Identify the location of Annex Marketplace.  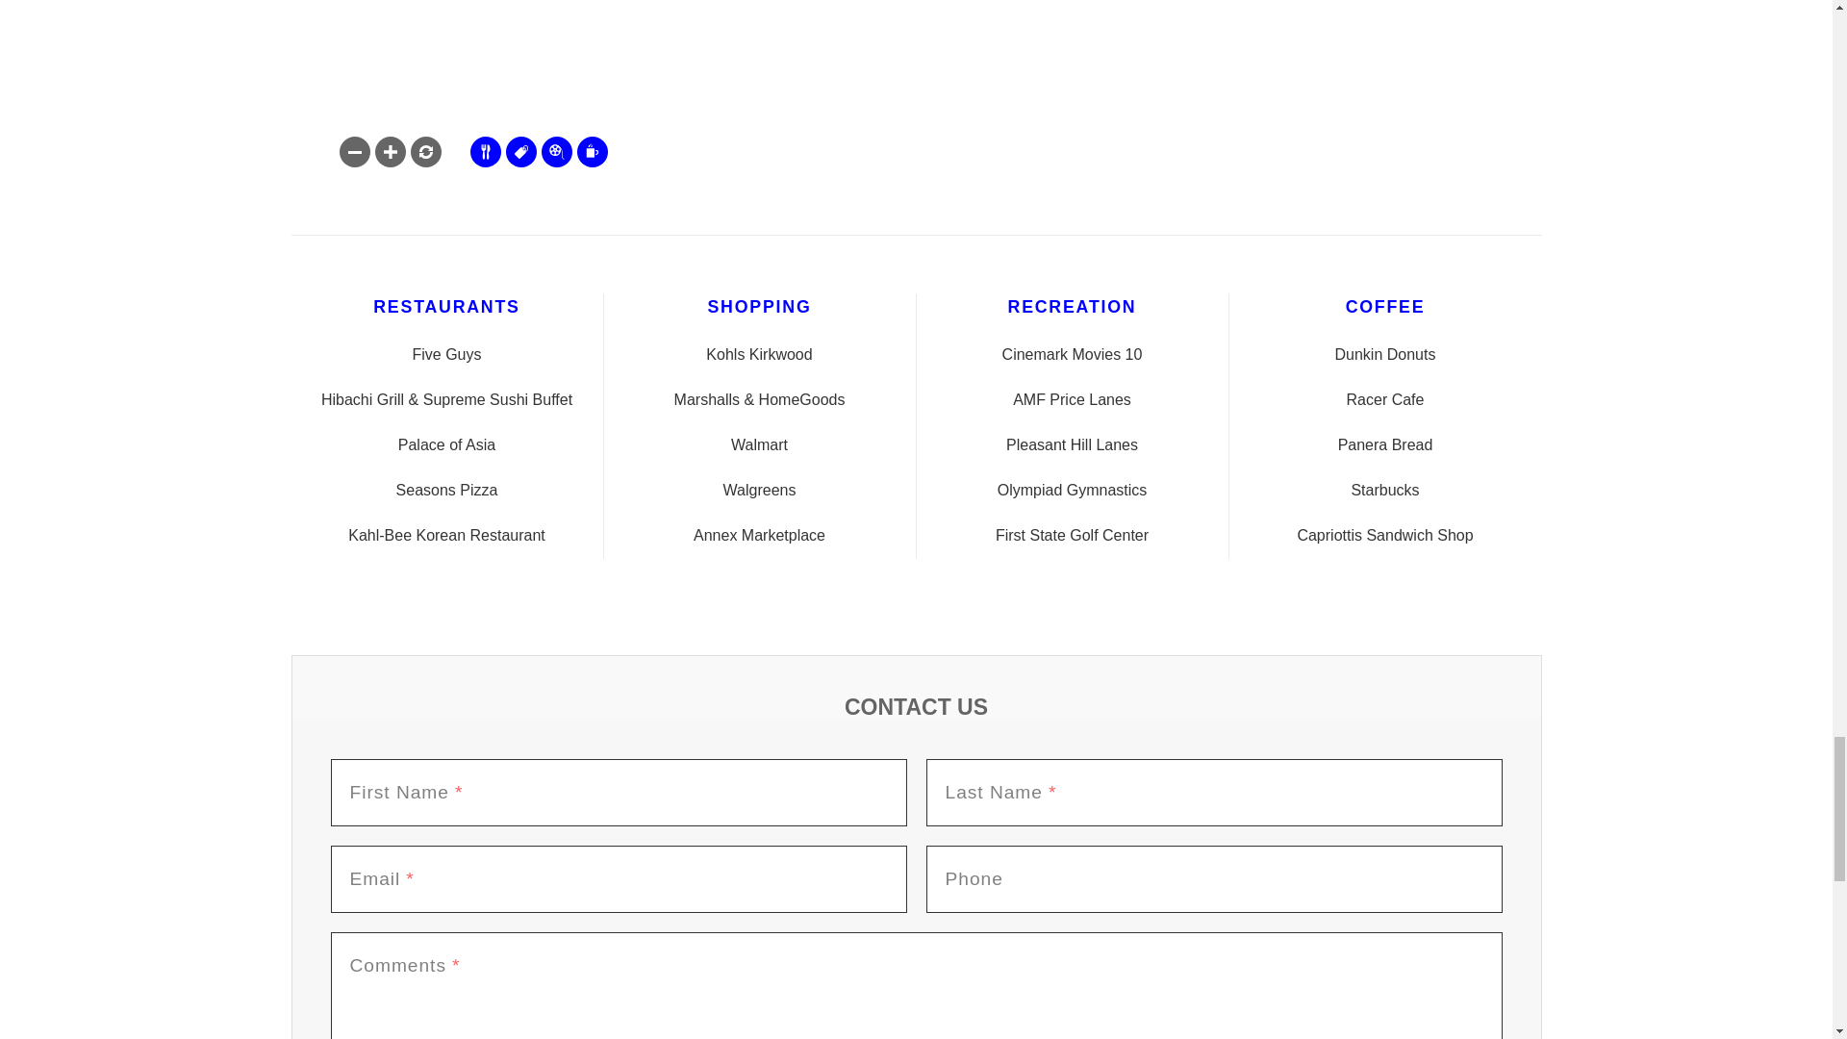
(760, 536).